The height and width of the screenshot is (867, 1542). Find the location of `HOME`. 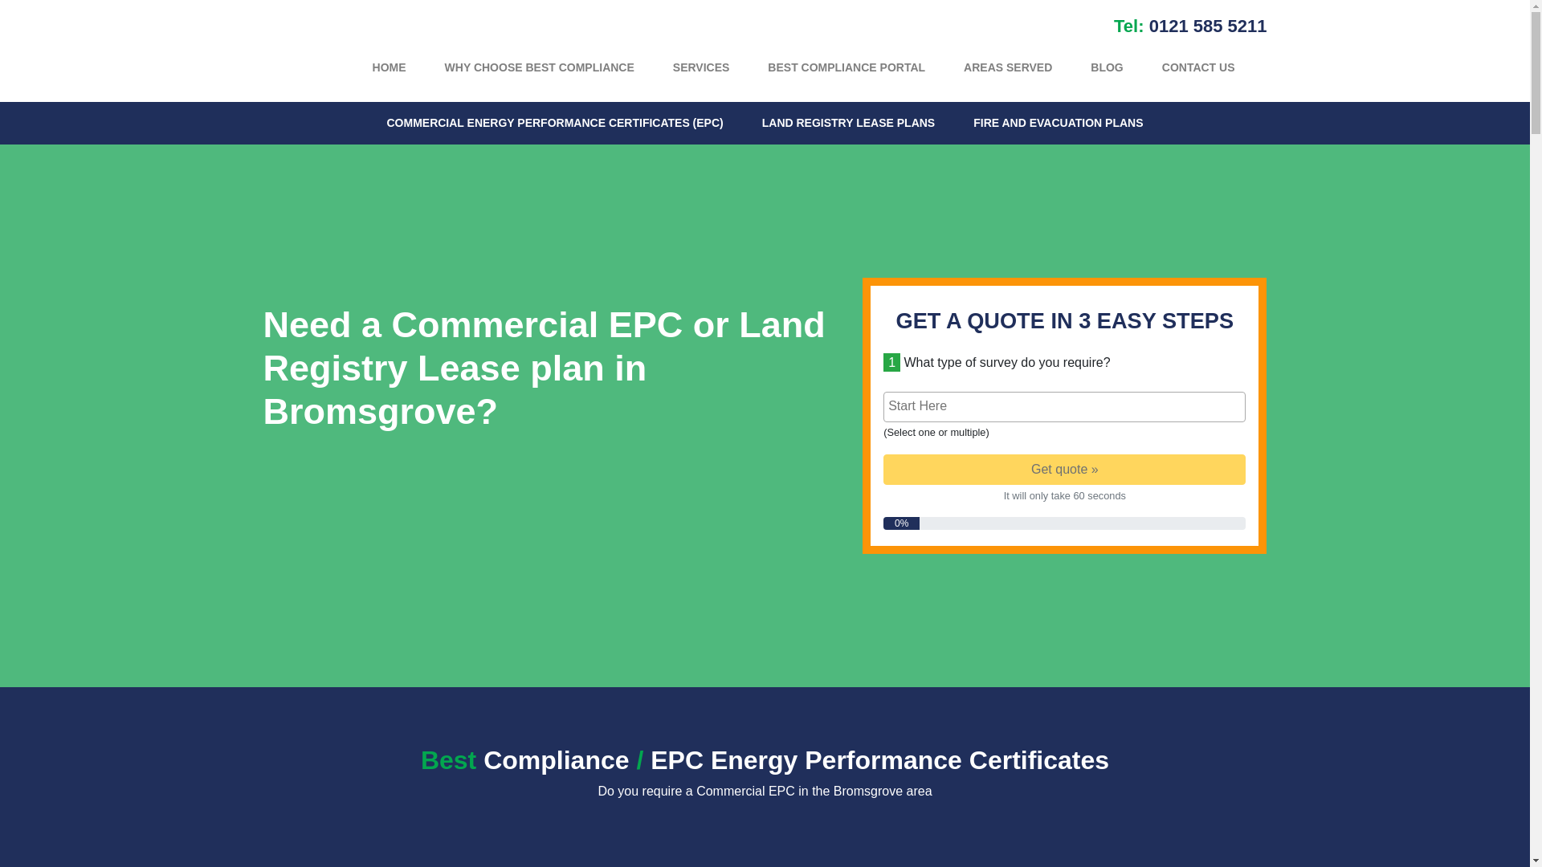

HOME is located at coordinates (389, 67).